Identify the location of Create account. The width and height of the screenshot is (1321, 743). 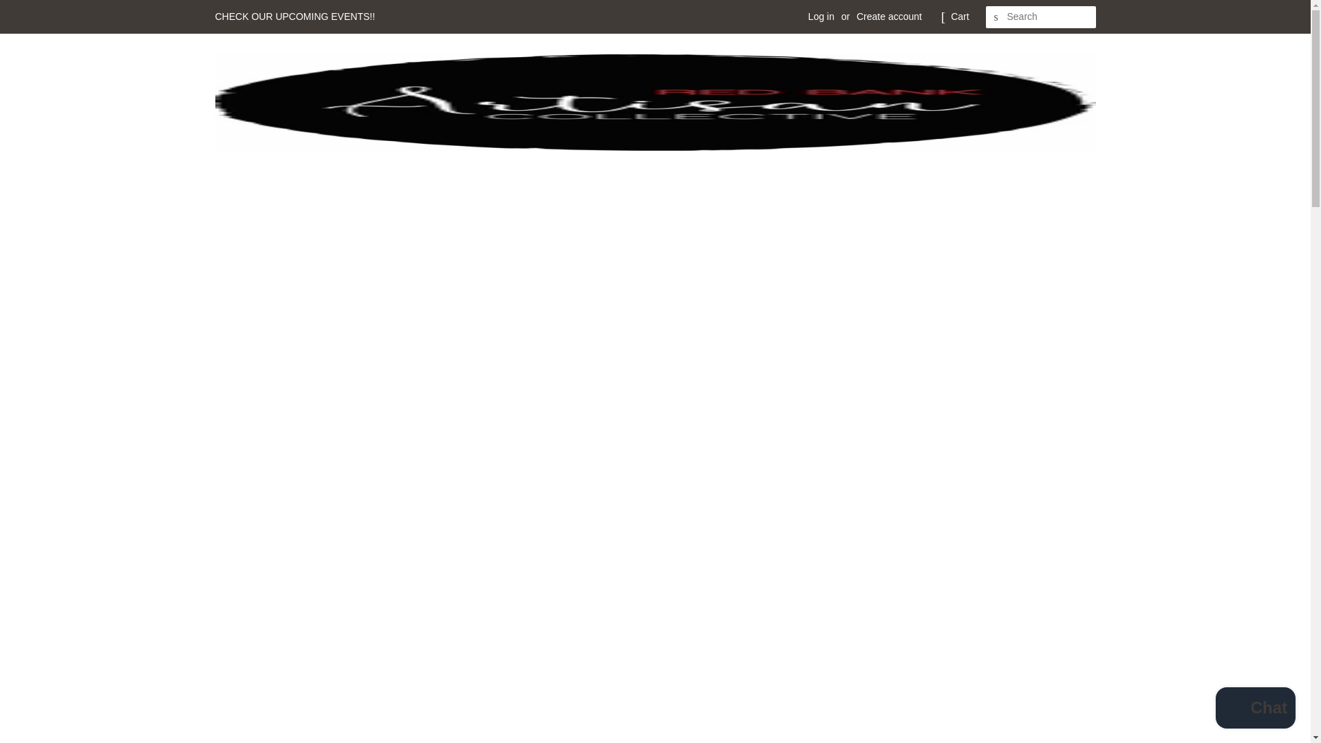
(889, 17).